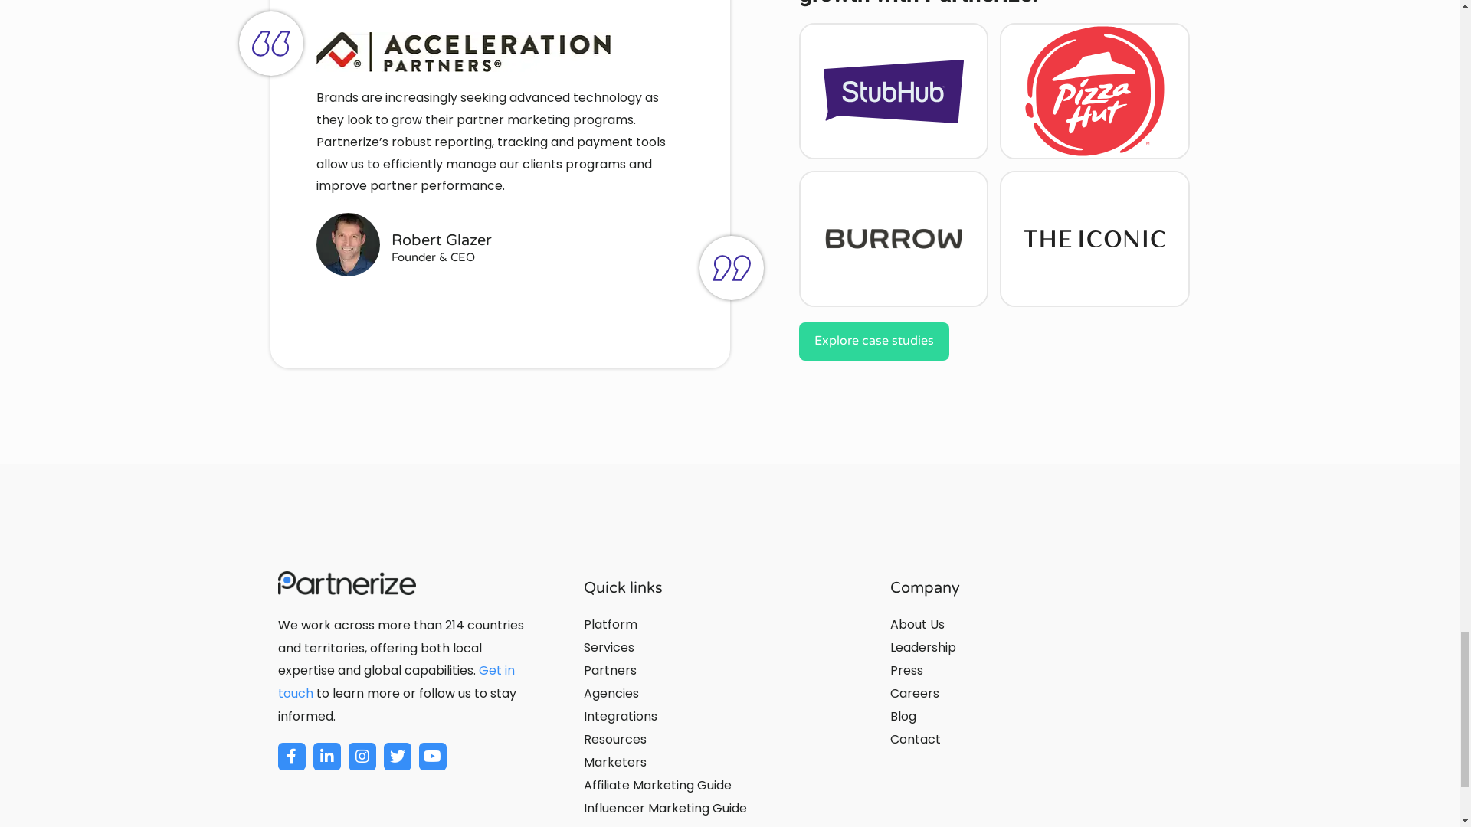 The image size is (1471, 827). I want to click on Partnerize Logo, so click(346, 583).